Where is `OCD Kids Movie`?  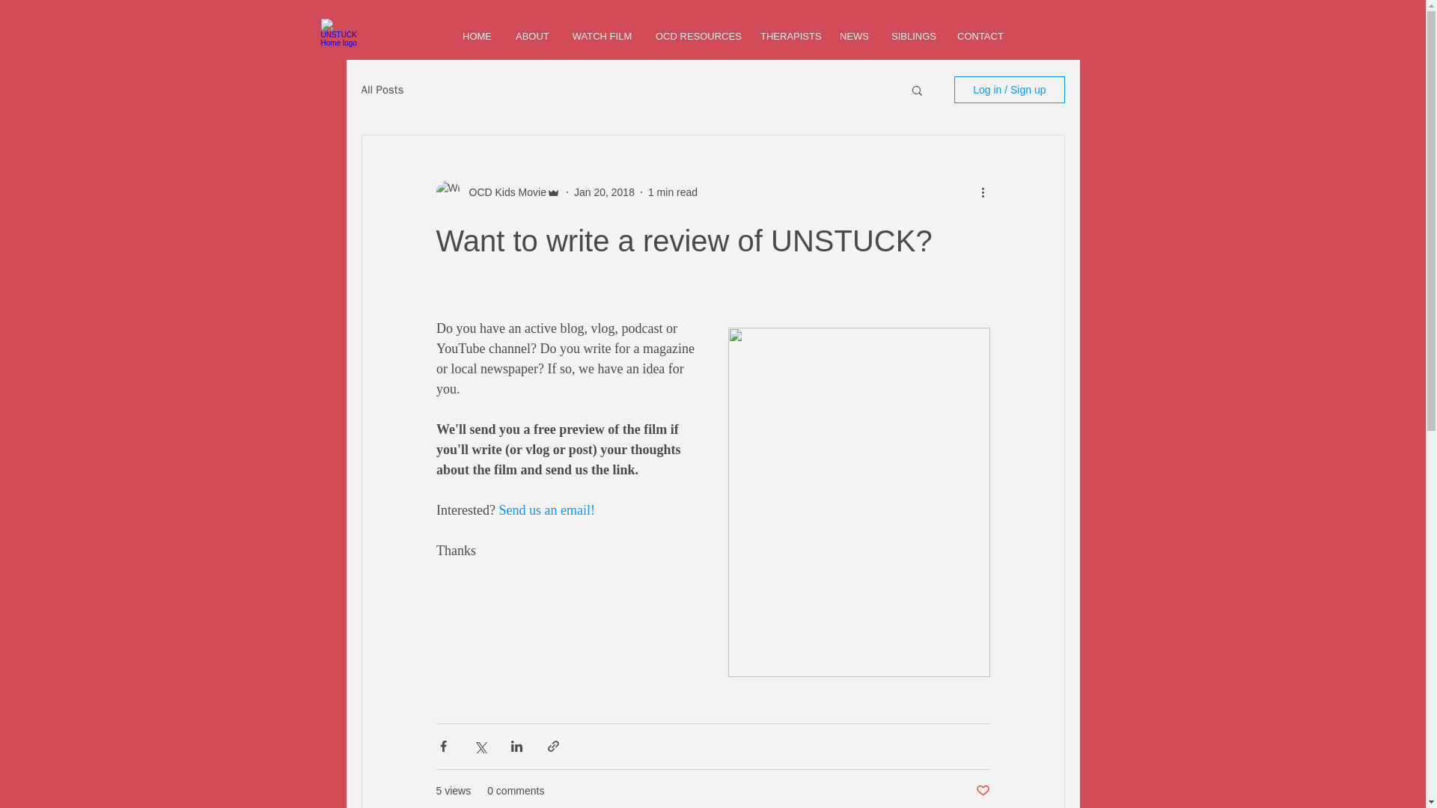 OCD Kids Movie is located at coordinates (503, 192).